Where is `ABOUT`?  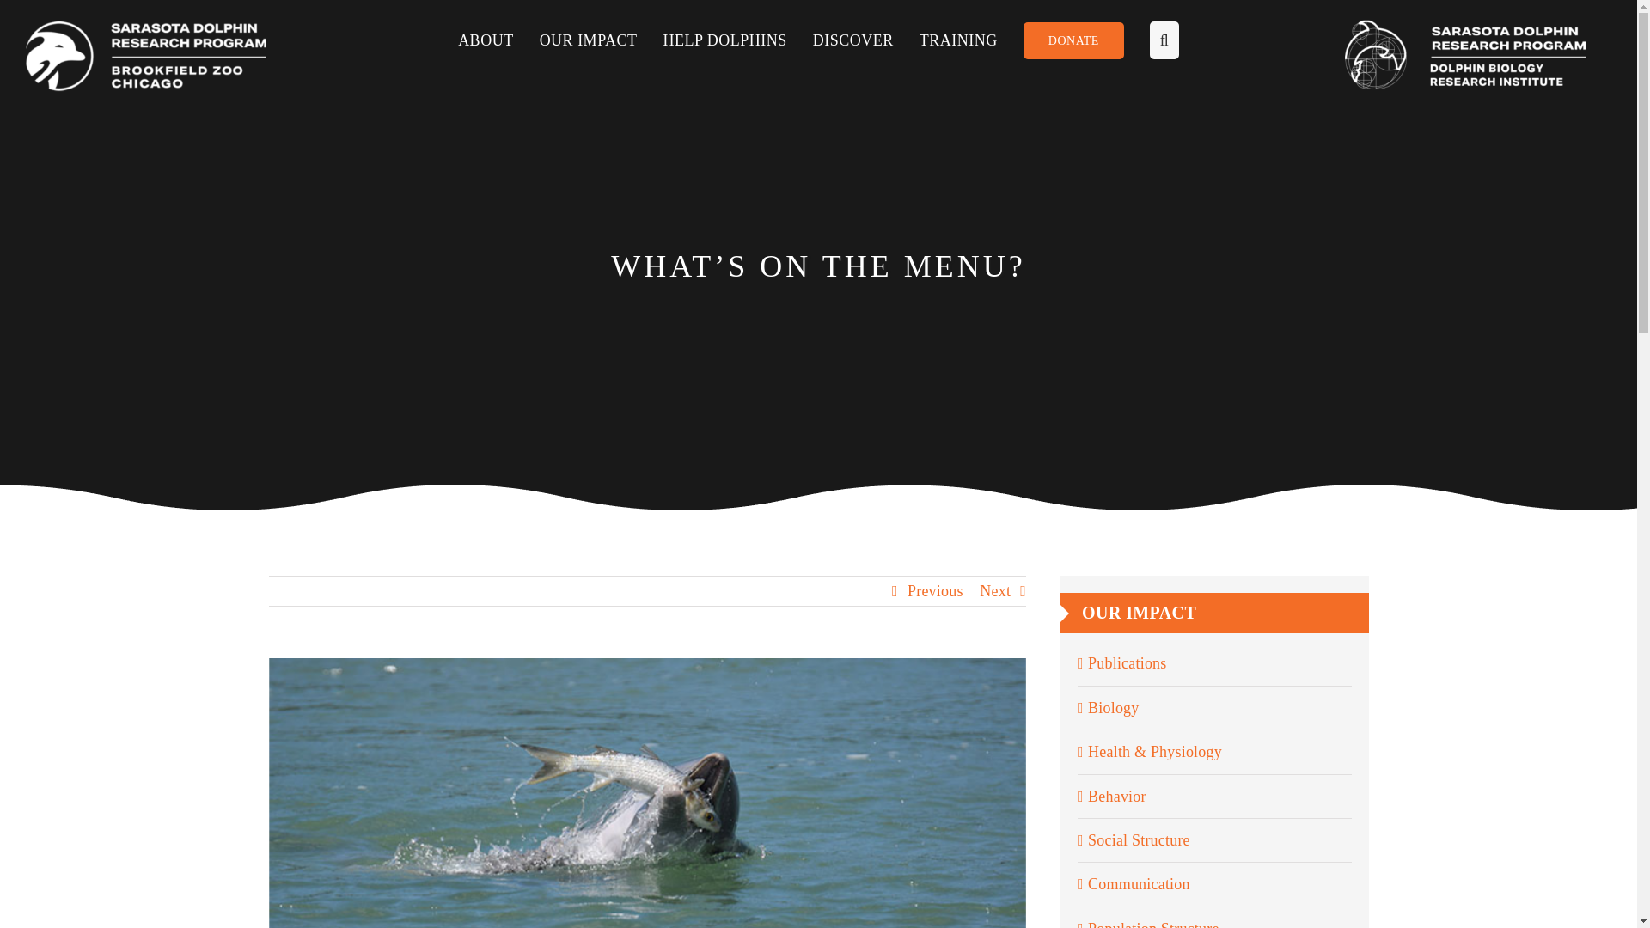 ABOUT is located at coordinates (498, 40).